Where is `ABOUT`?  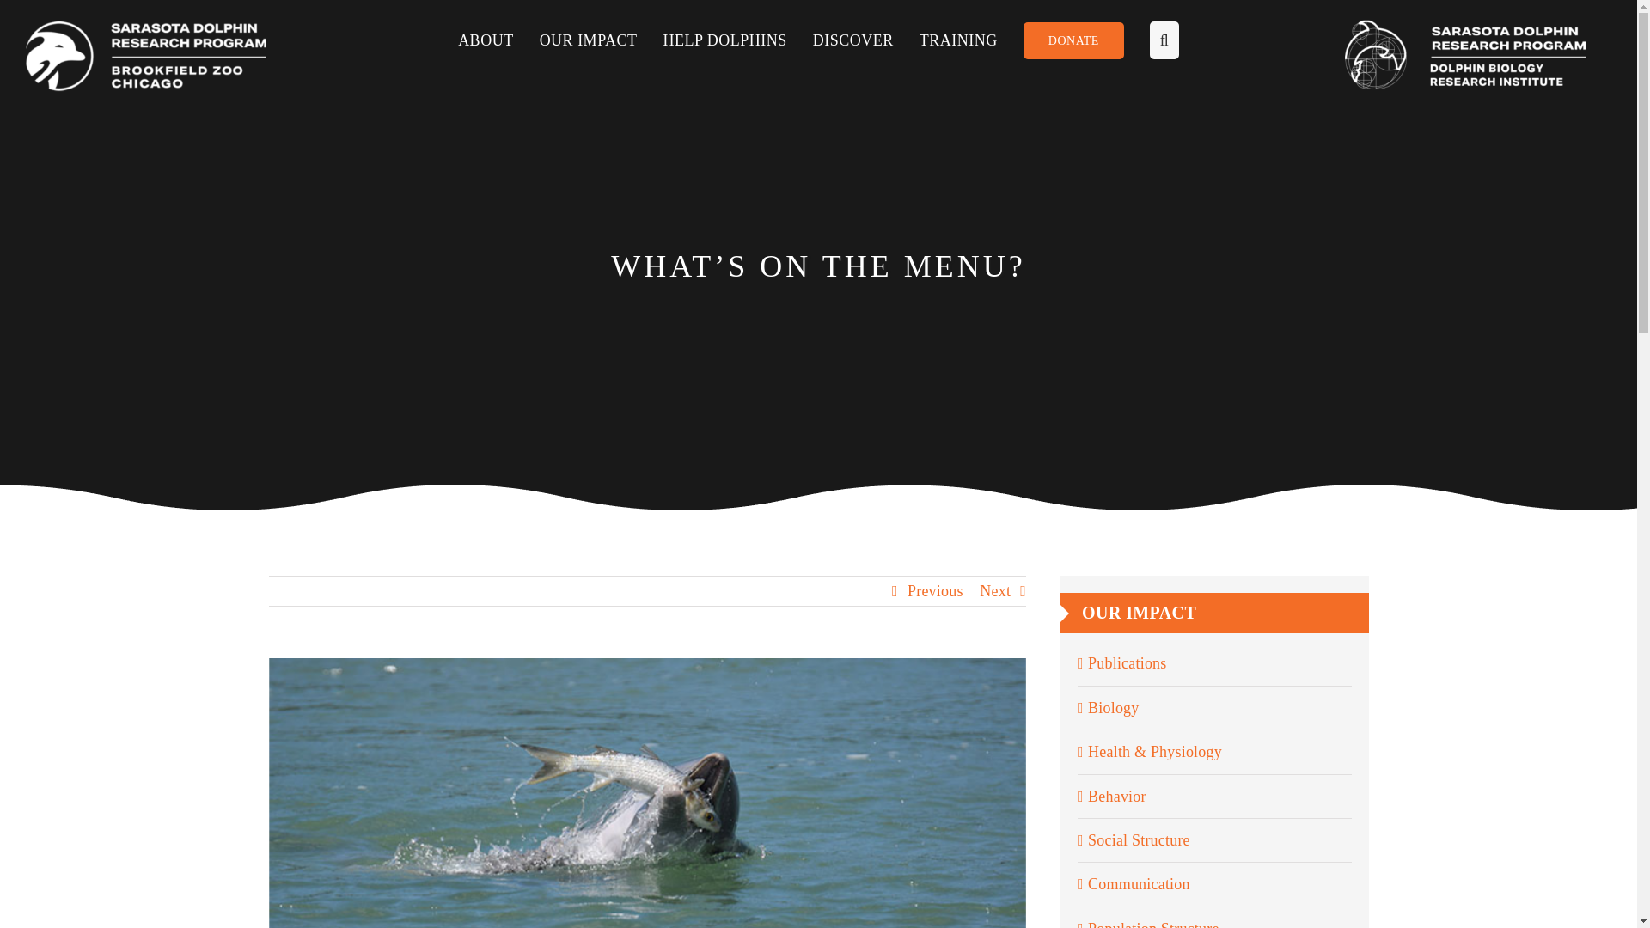 ABOUT is located at coordinates (498, 40).